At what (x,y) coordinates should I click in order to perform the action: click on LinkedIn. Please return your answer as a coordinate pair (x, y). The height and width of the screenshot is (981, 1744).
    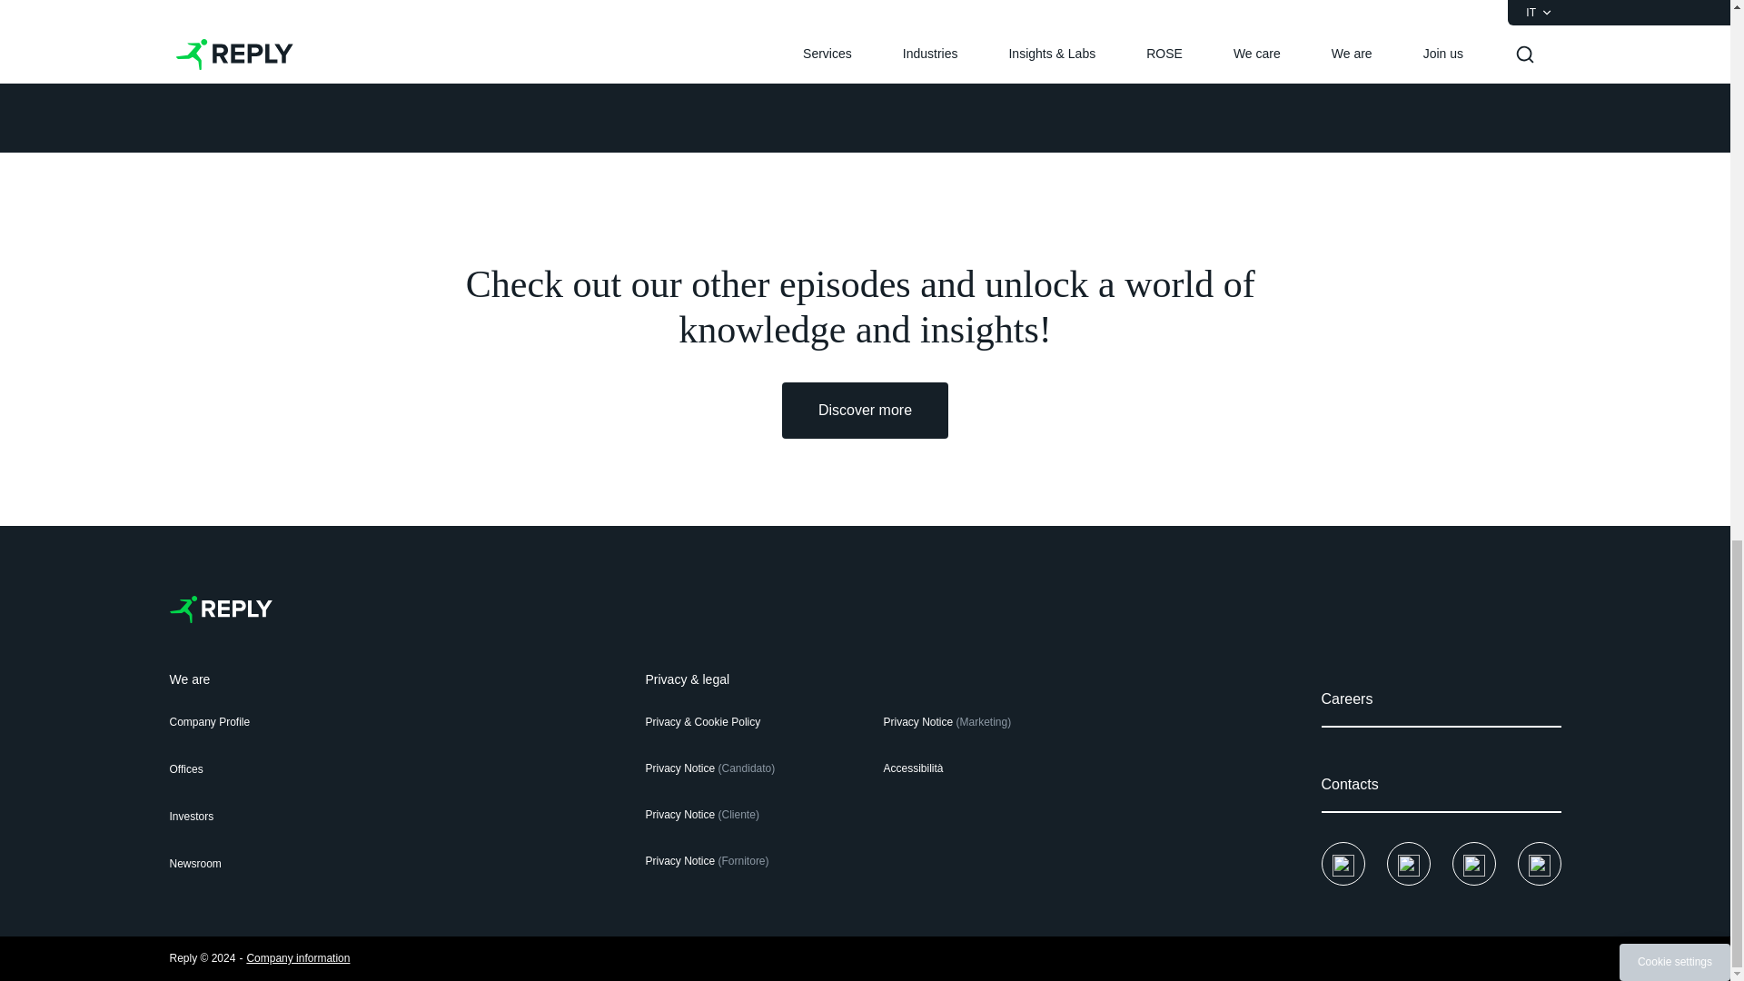
    Looking at the image, I should click on (1472, 863).